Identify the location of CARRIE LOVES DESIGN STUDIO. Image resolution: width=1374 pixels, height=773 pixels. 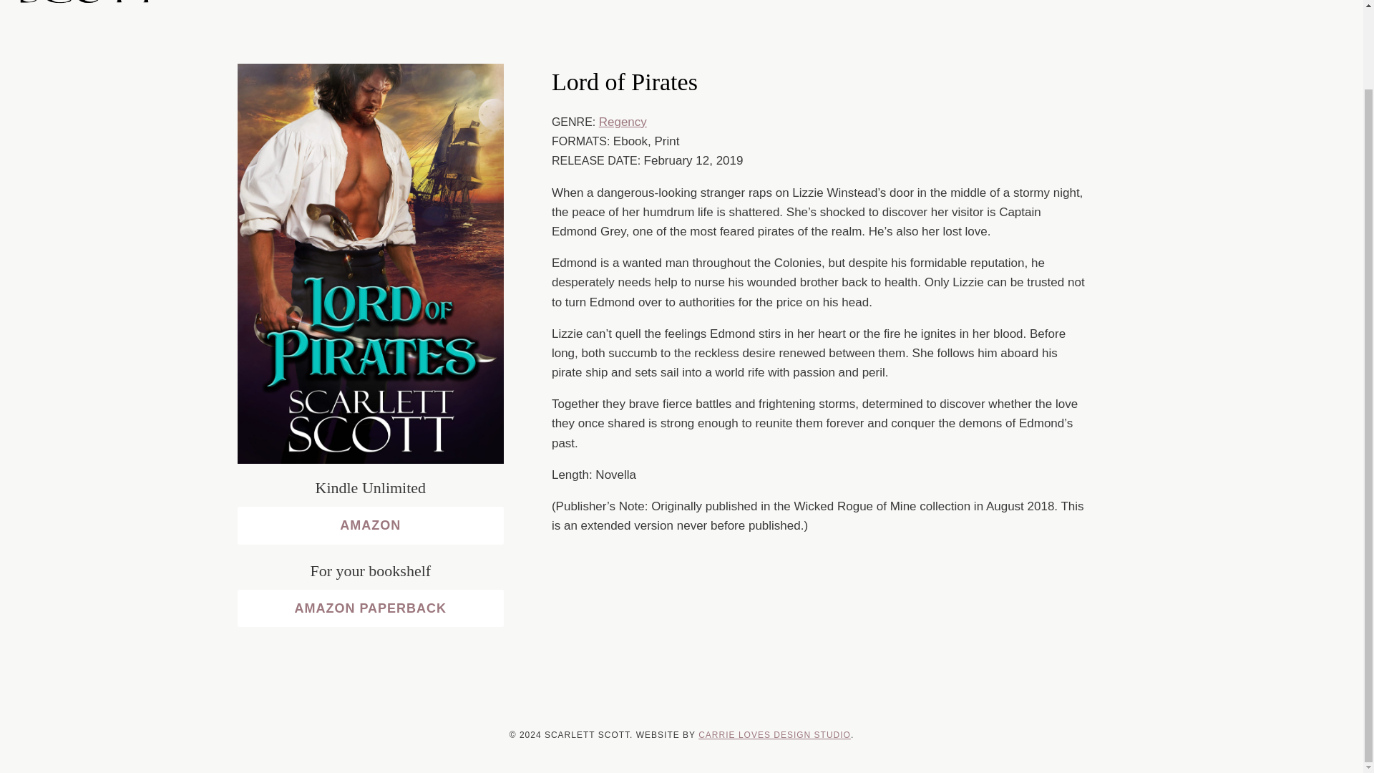
(774, 734).